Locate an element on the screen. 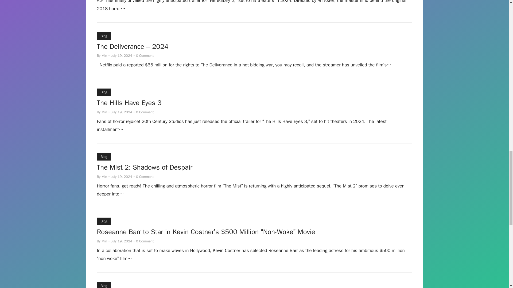  0 Comment is located at coordinates (145, 112).